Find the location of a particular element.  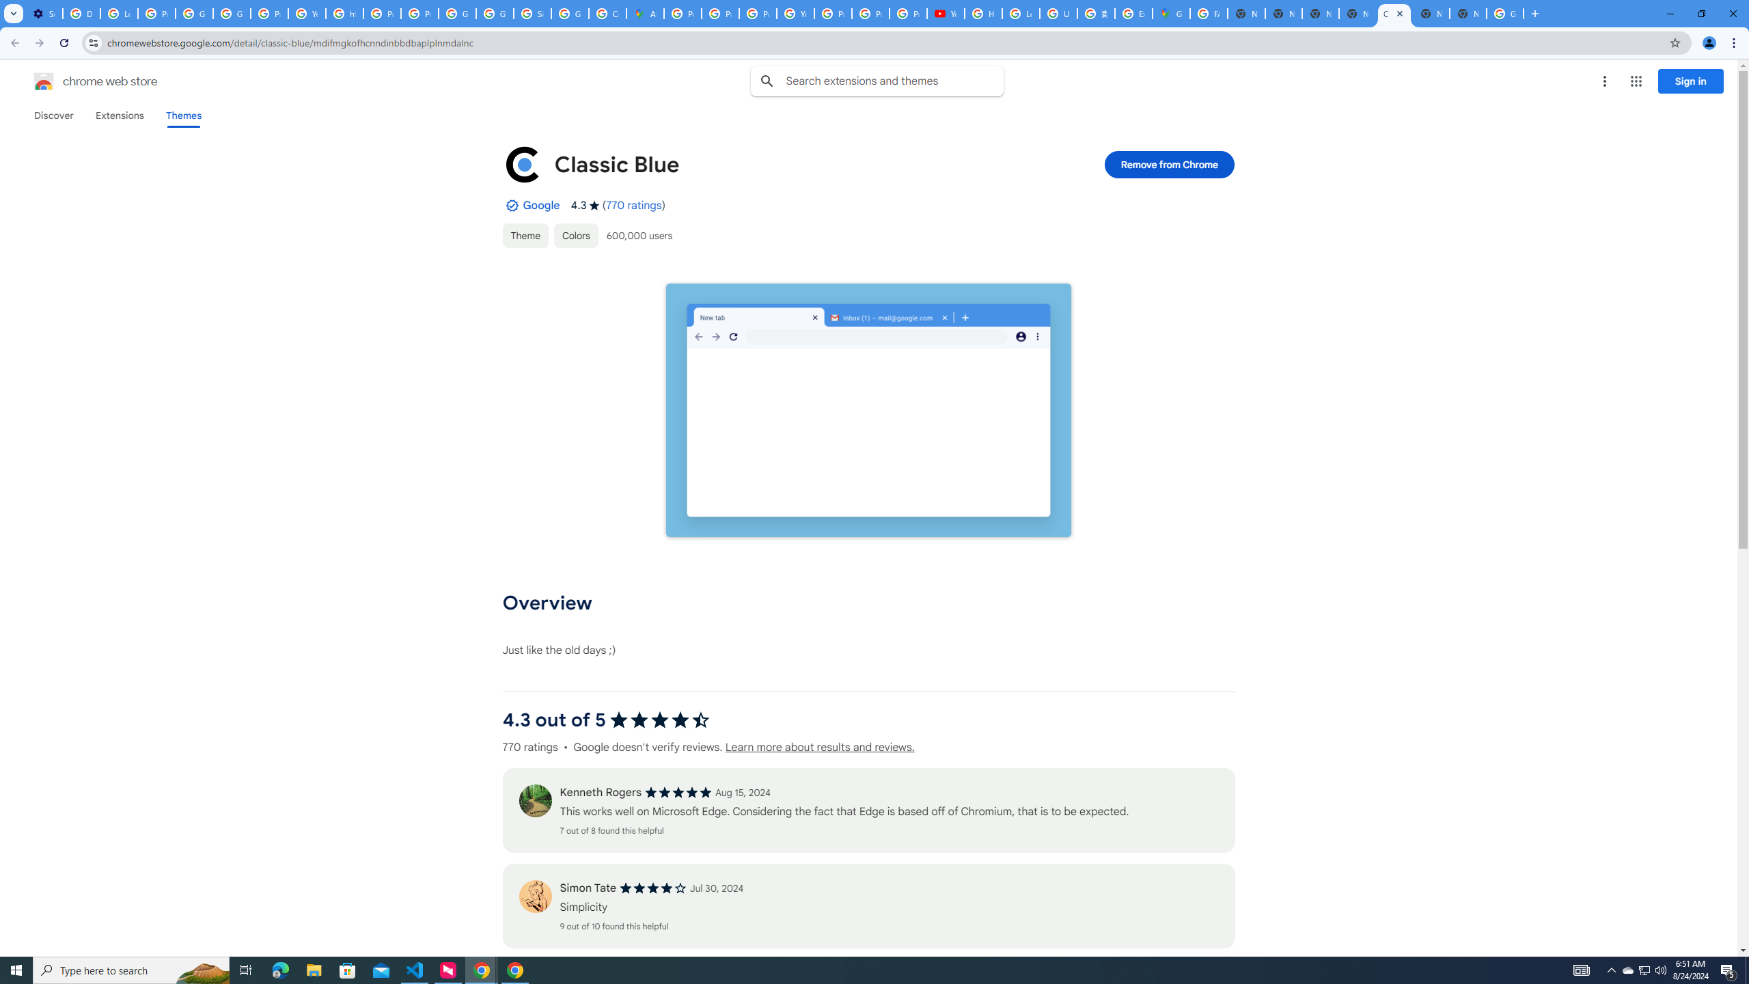

Delete photos & videos - Computer - Google Photos Help is located at coordinates (81, 14).